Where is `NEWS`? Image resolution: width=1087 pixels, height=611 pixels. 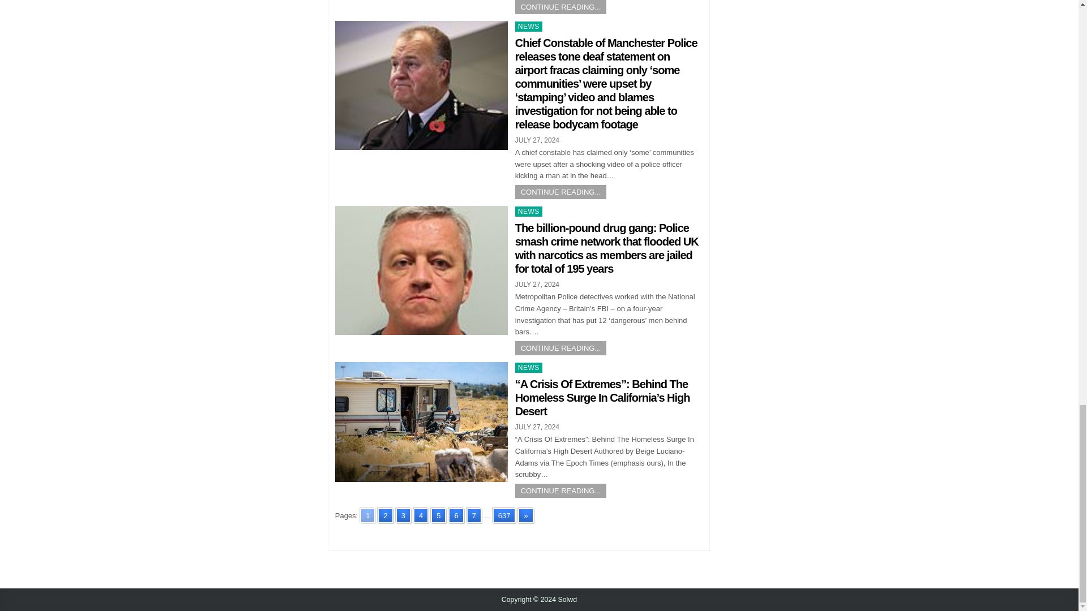
NEWS is located at coordinates (529, 26).